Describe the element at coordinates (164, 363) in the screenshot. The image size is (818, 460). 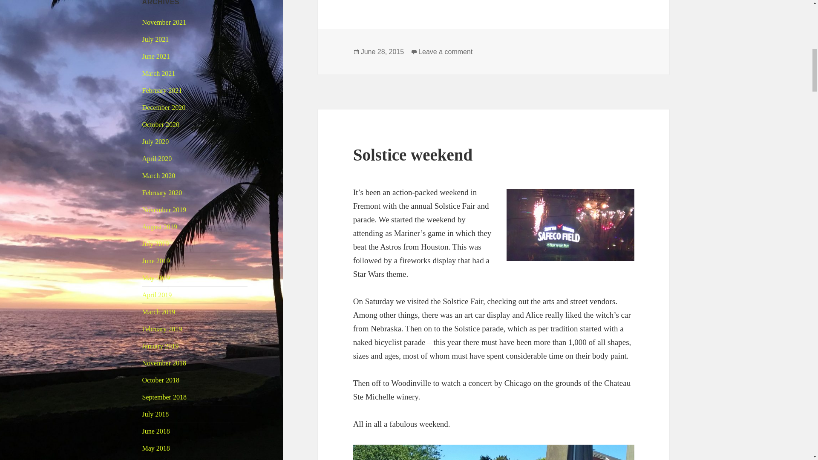
I see `November 2018` at that location.